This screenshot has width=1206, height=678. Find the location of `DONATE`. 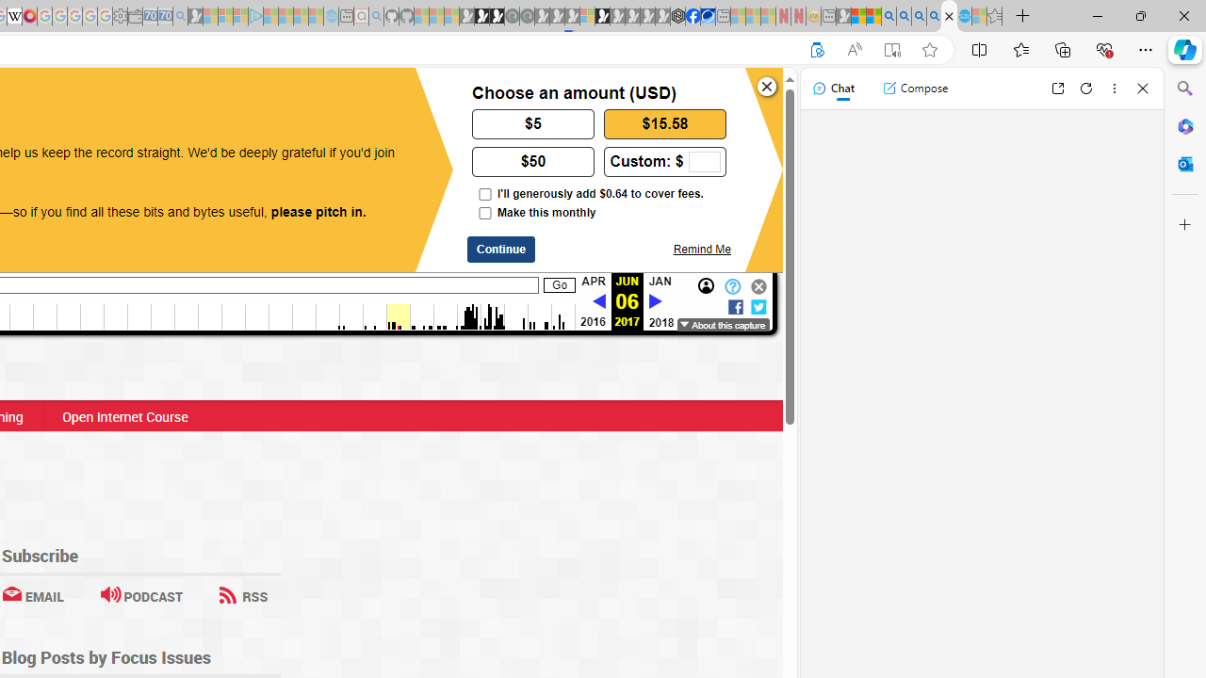

DONATE is located at coordinates (168, 102).